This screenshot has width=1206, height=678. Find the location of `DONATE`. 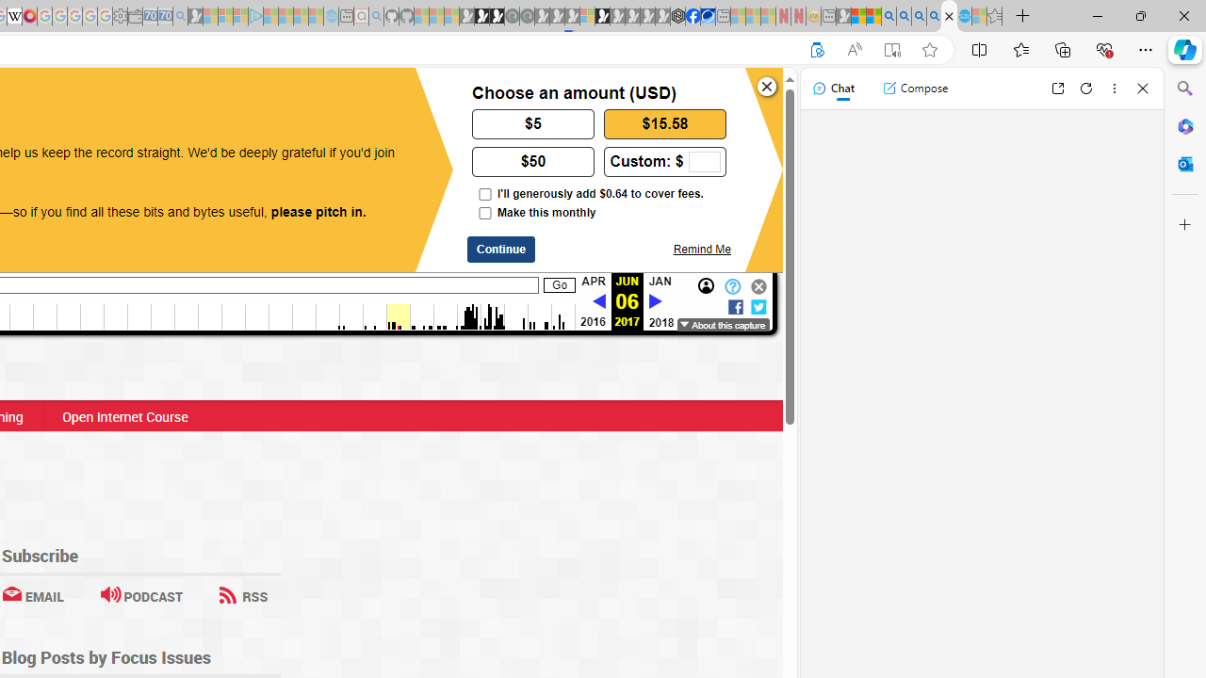

DONATE is located at coordinates (168, 102).